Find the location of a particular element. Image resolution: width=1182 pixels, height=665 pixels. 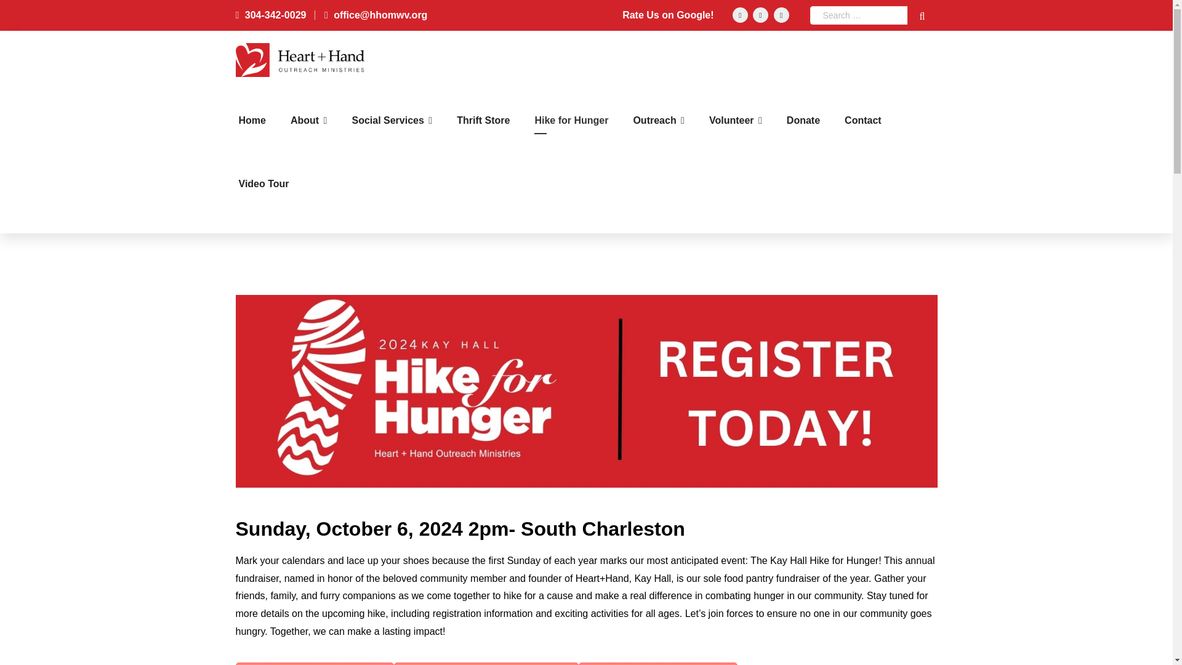

Hike for Hunger is located at coordinates (571, 121).